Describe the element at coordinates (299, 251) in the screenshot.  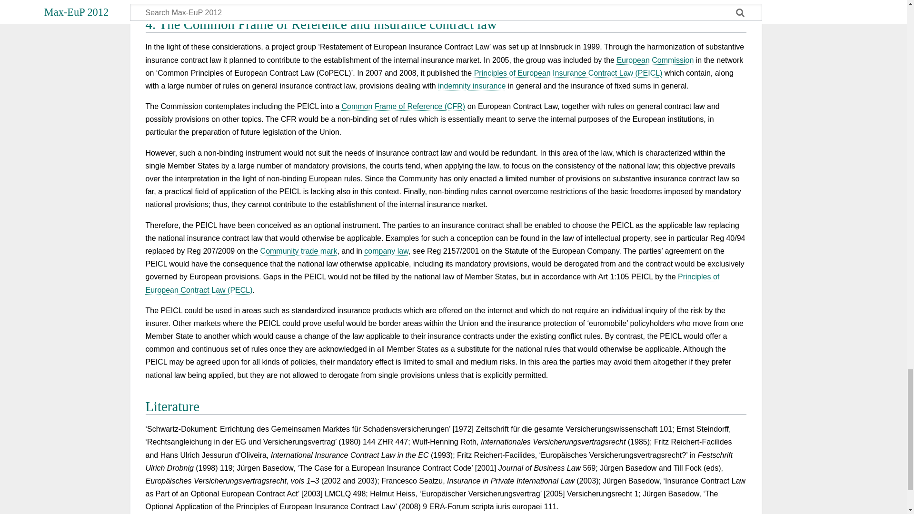
I see `Community trade mark` at that location.